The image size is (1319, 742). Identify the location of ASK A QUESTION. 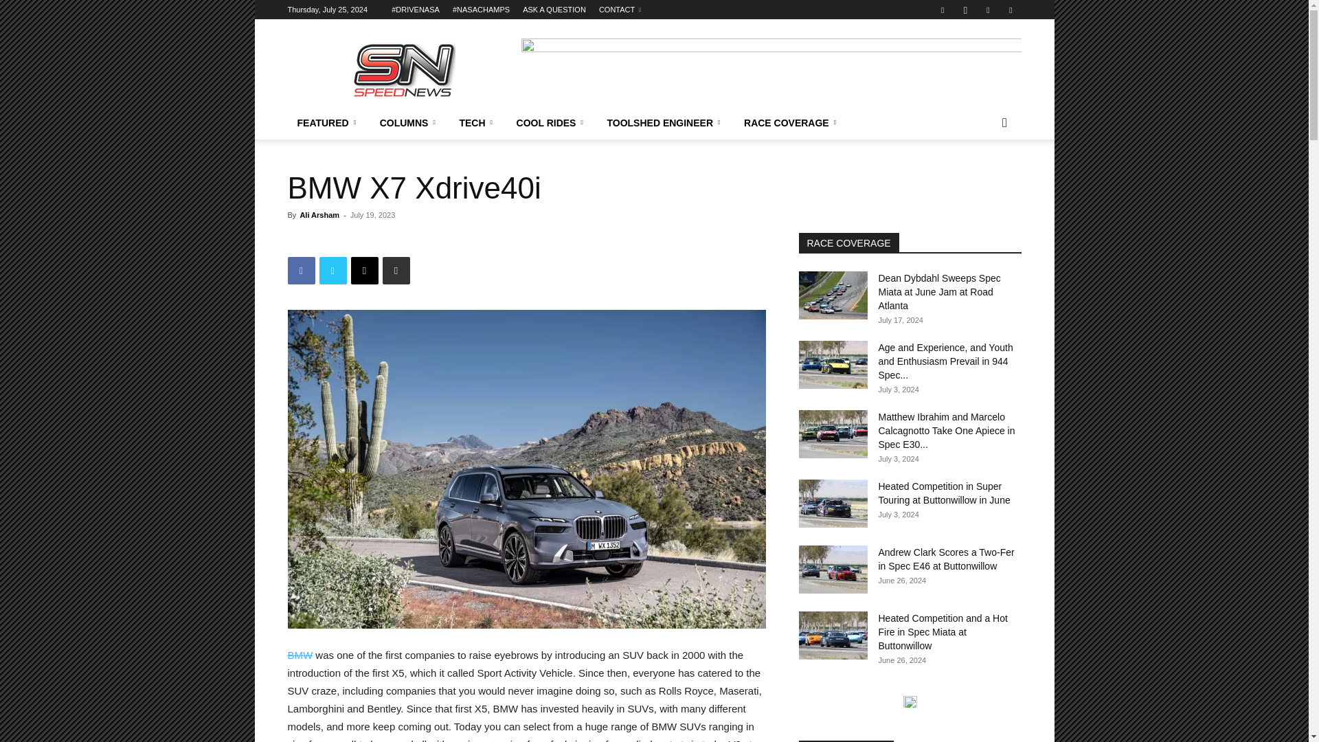
(554, 10).